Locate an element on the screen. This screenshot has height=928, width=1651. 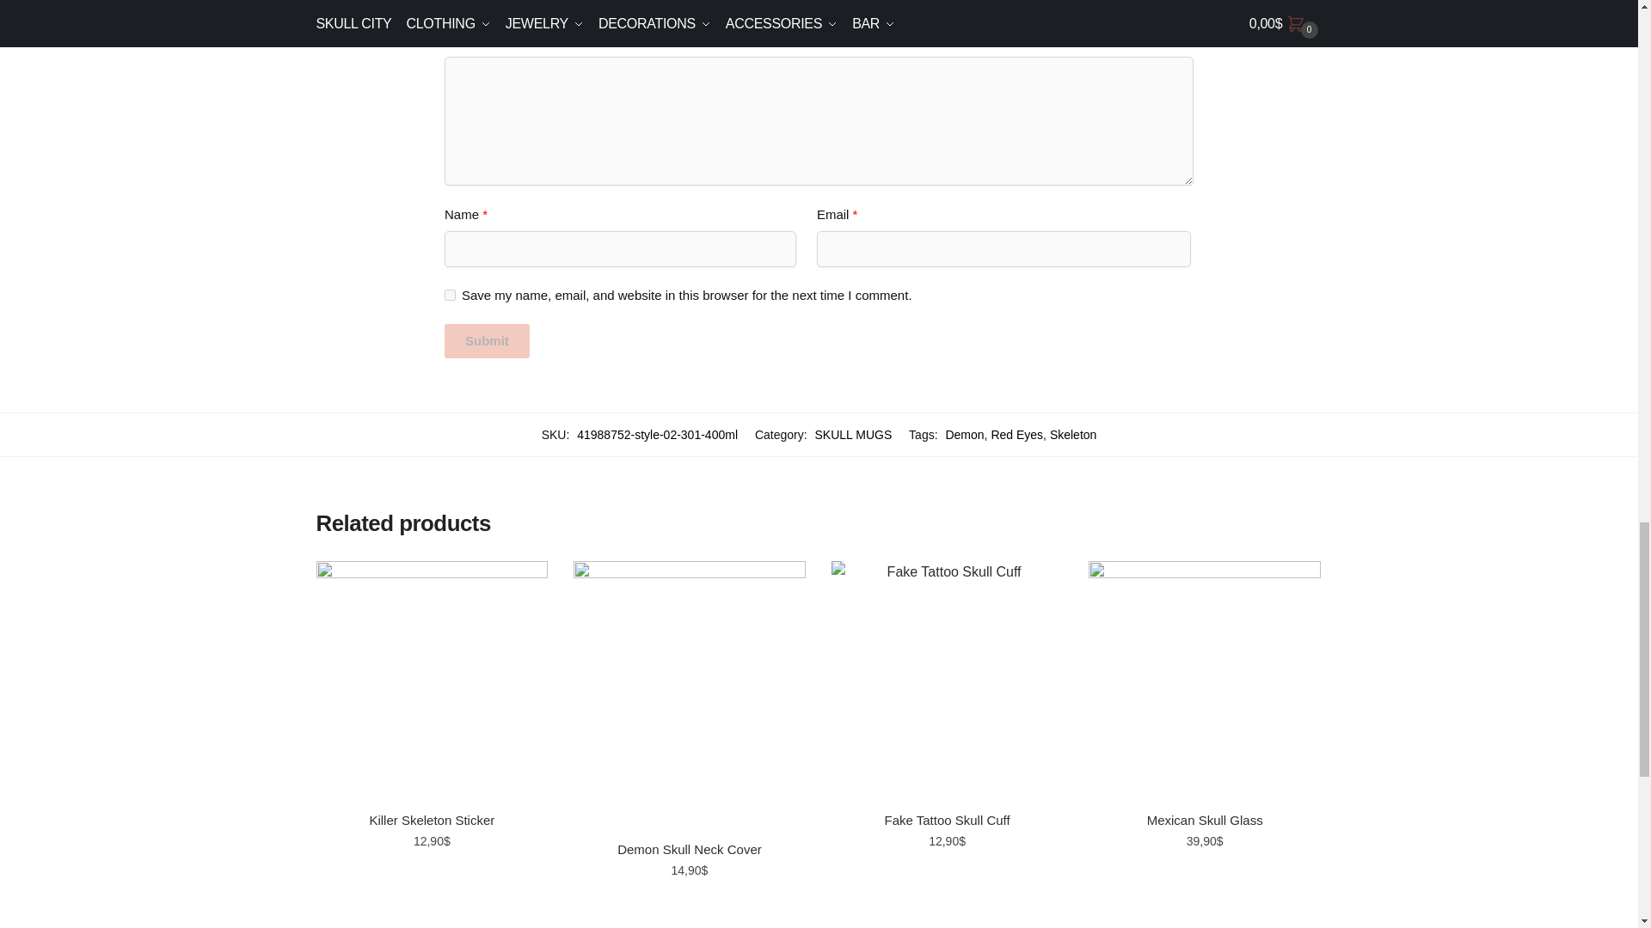
Submit is located at coordinates (487, 340).